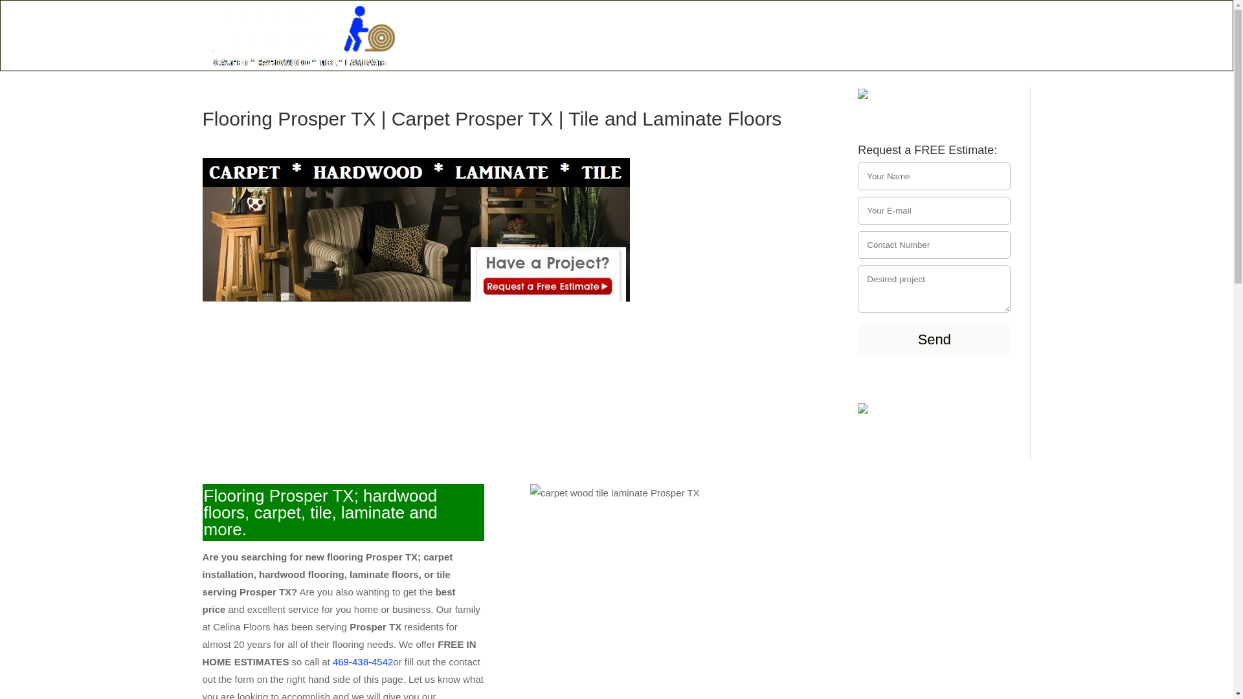  Describe the element at coordinates (620, 50) in the screenshot. I see `Hardwood` at that location.